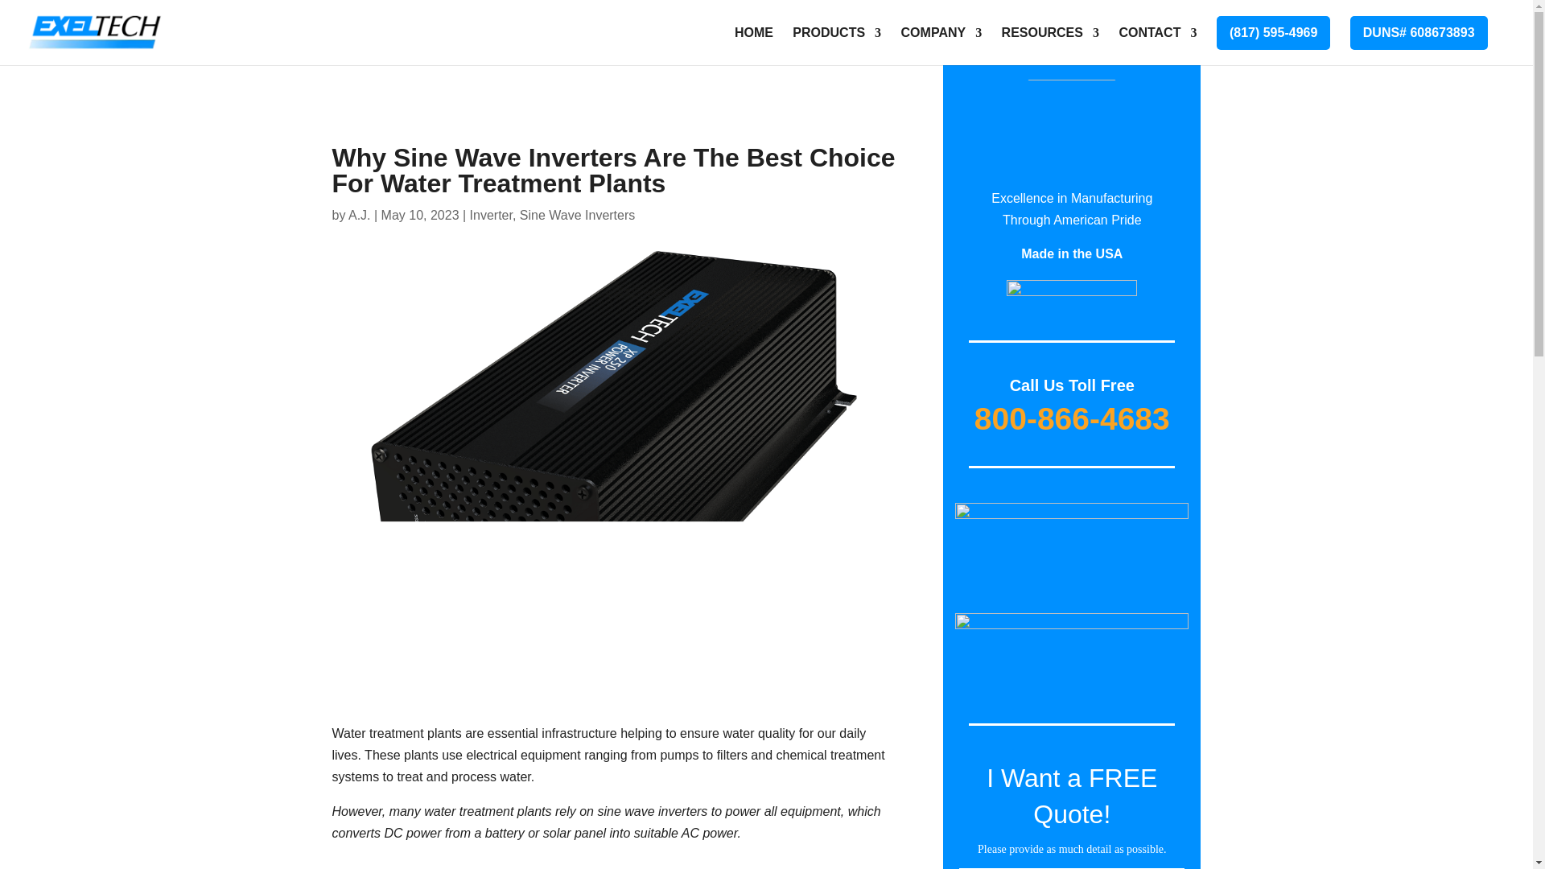 This screenshot has width=1545, height=869. Describe the element at coordinates (754, 46) in the screenshot. I see `HOME` at that location.